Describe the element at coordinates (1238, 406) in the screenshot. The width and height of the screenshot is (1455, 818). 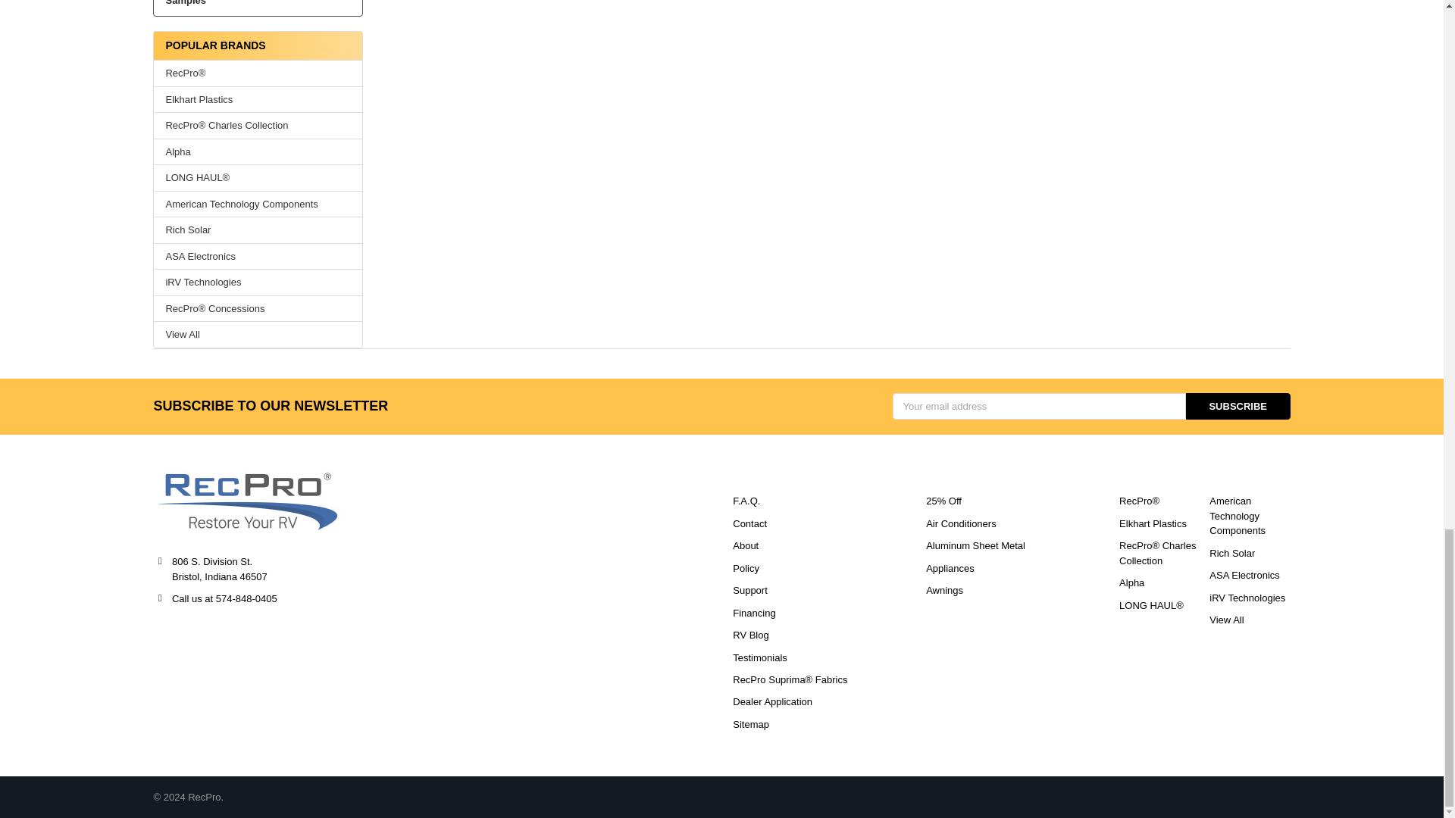
I see `Subscribe` at that location.